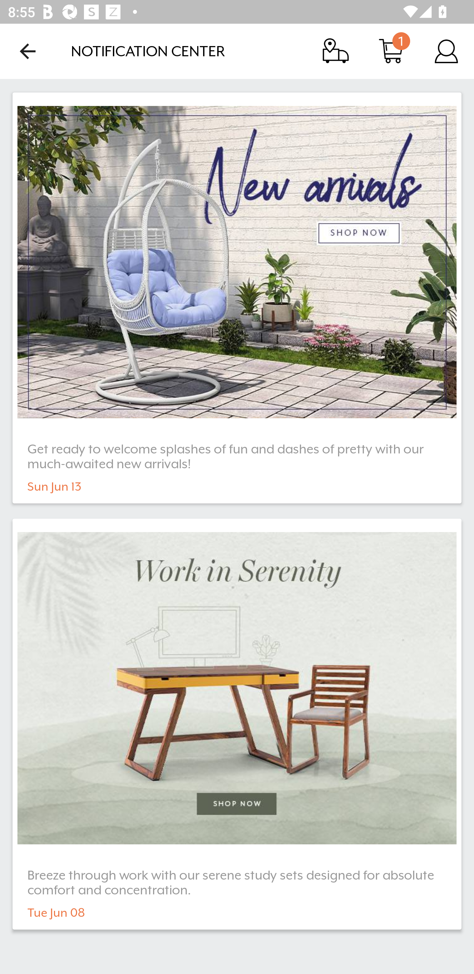  I want to click on Navigate up, so click(28, 51).